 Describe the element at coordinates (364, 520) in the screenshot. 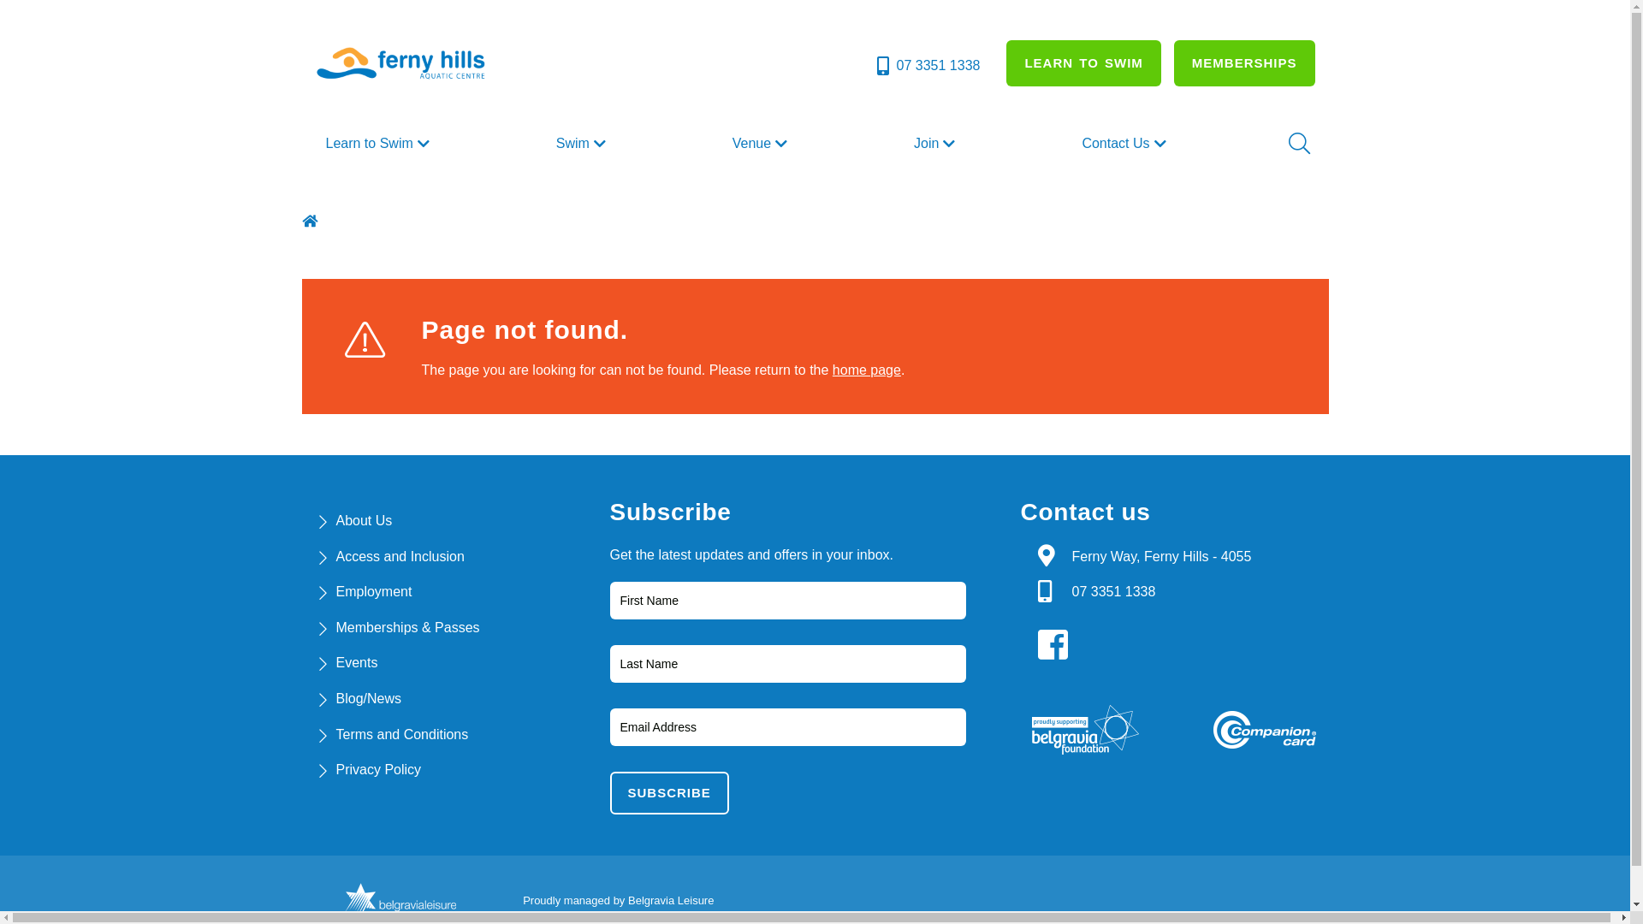

I see `About Us` at that location.